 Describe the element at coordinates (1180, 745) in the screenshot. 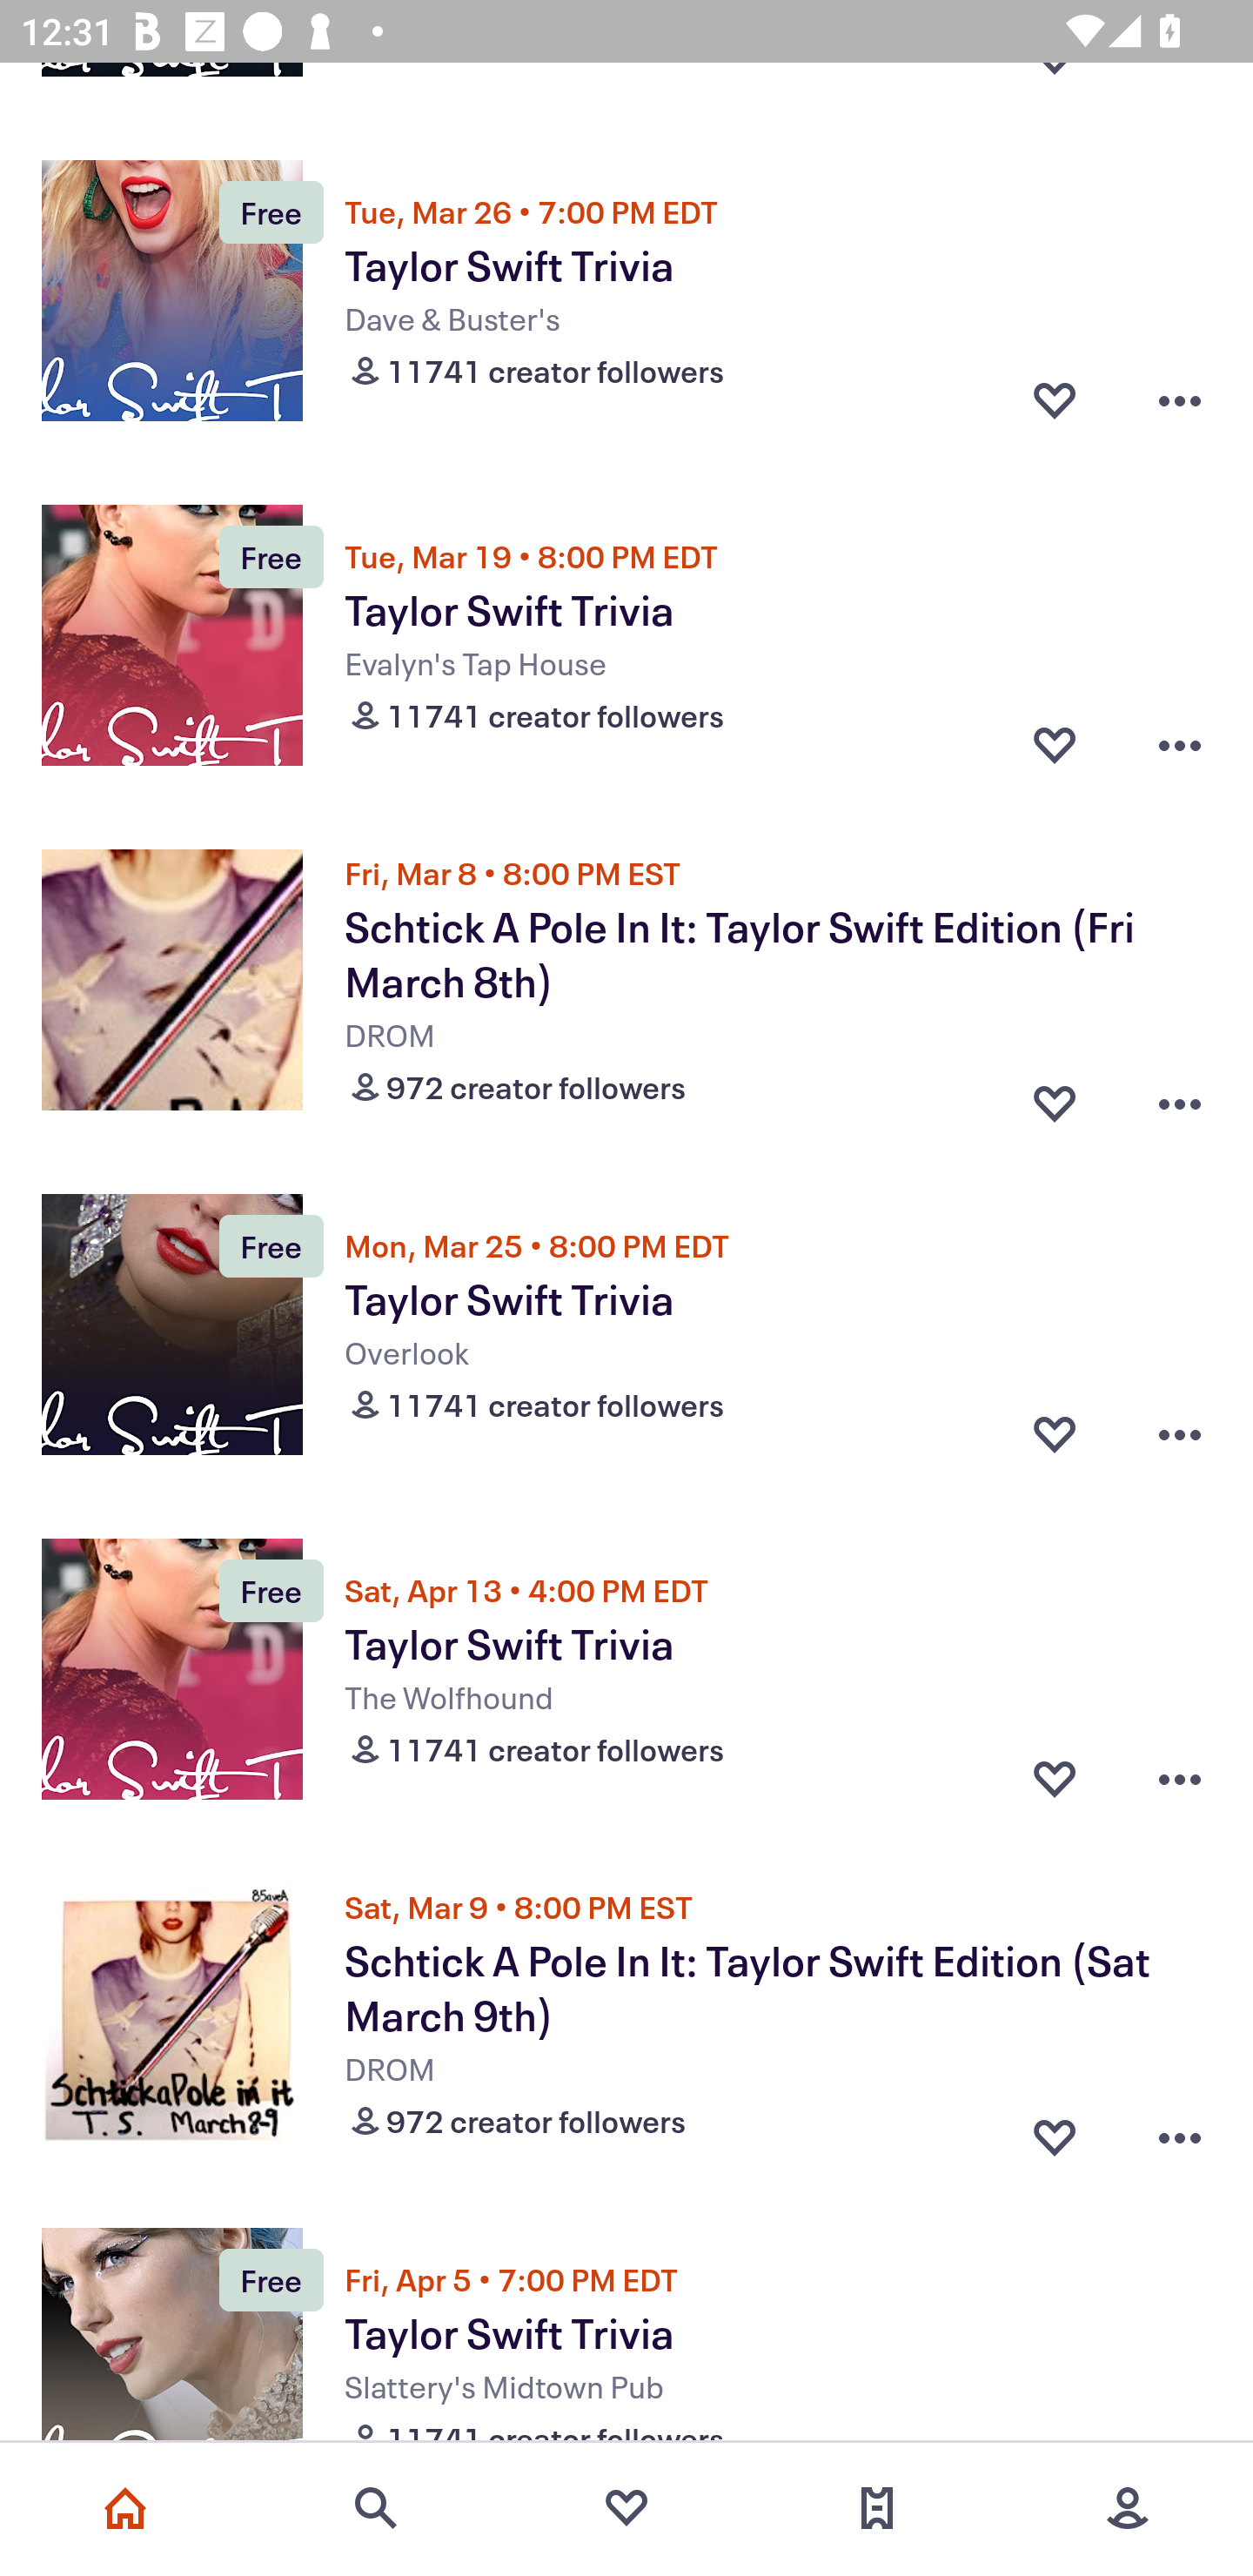

I see `Overflow menu button` at that location.